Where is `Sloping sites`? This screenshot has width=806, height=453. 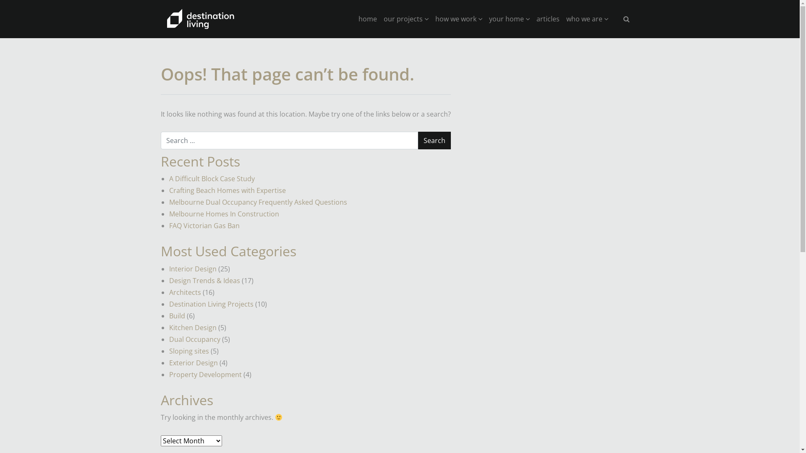
Sloping sites is located at coordinates (189, 351).